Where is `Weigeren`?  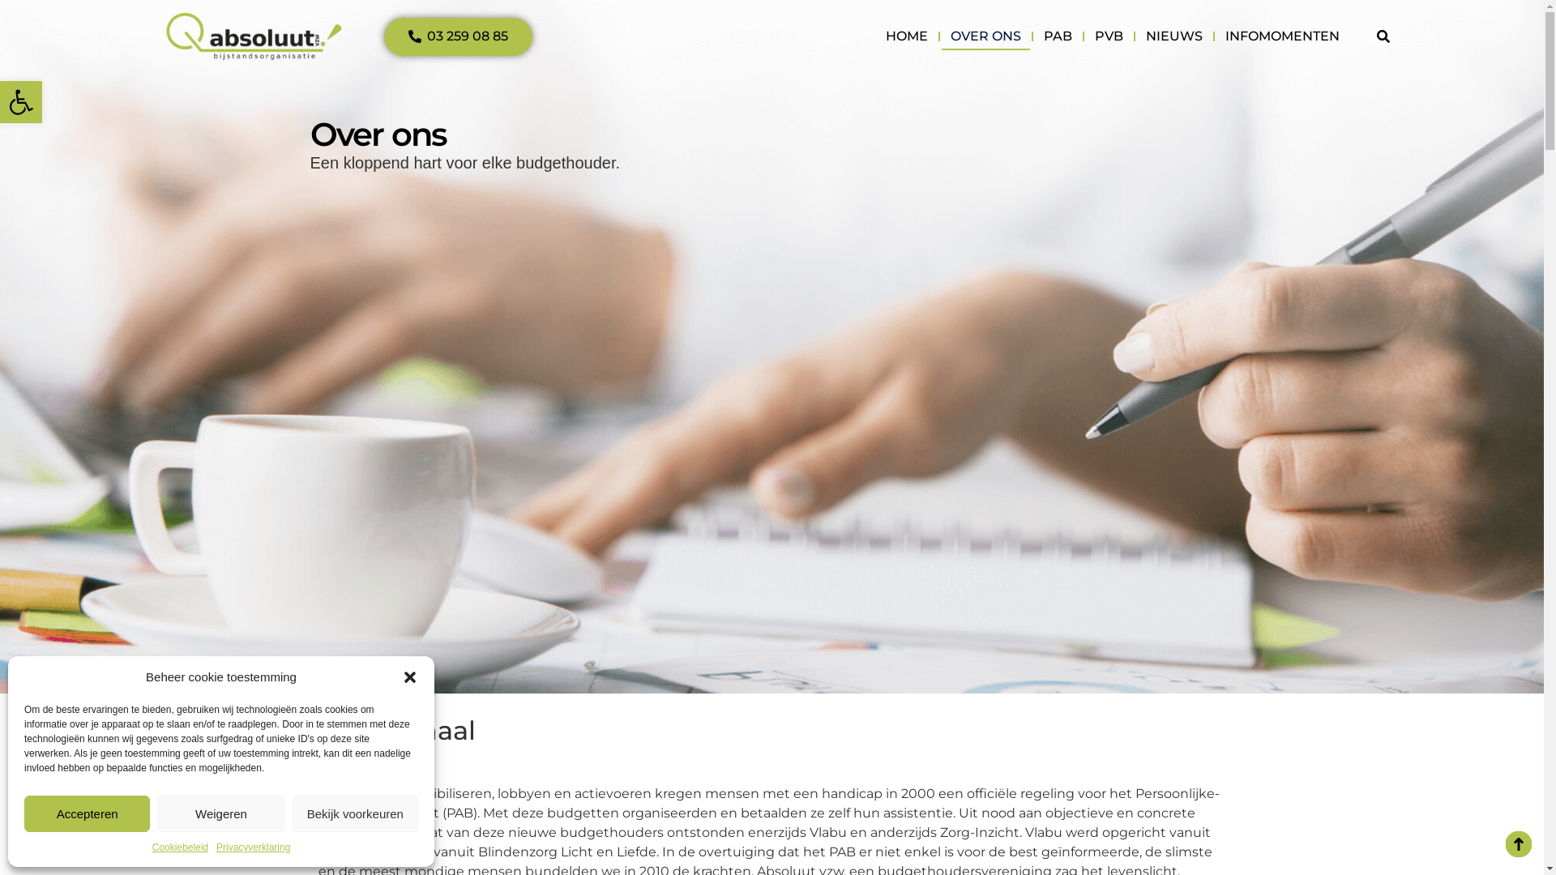 Weigeren is located at coordinates (220, 813).